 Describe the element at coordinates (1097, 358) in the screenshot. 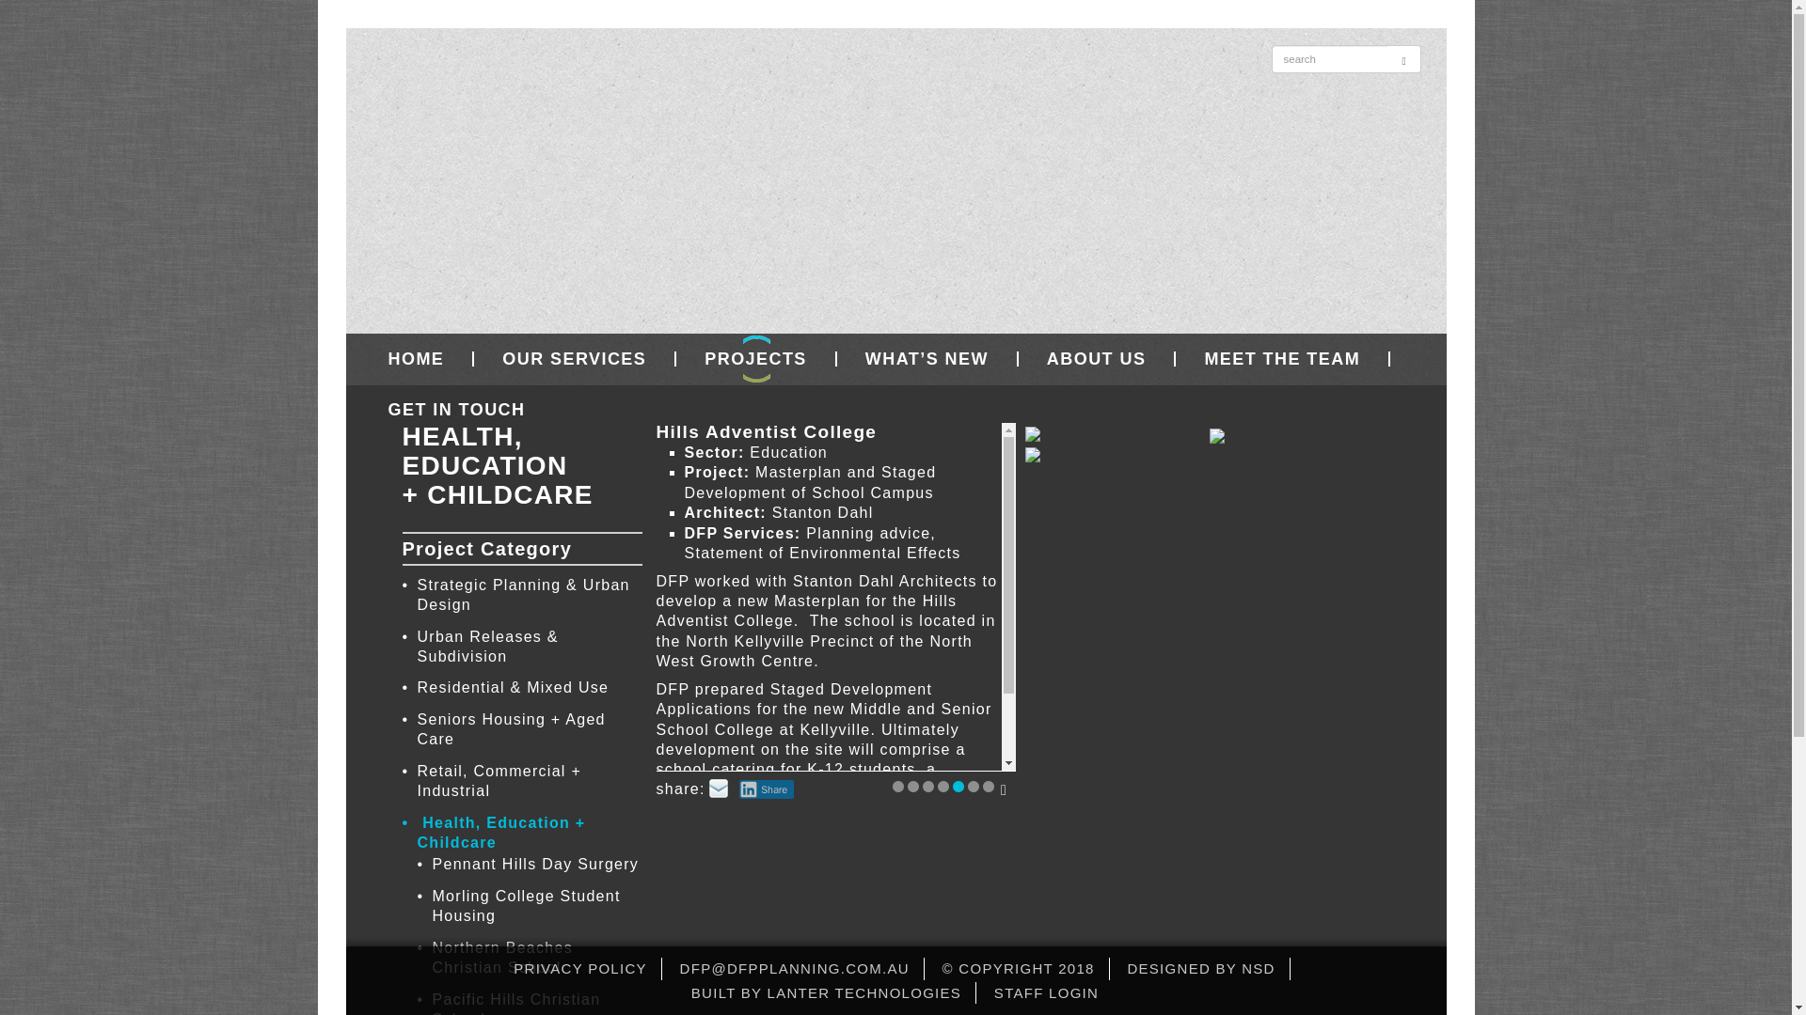

I see `ABOUT US` at that location.